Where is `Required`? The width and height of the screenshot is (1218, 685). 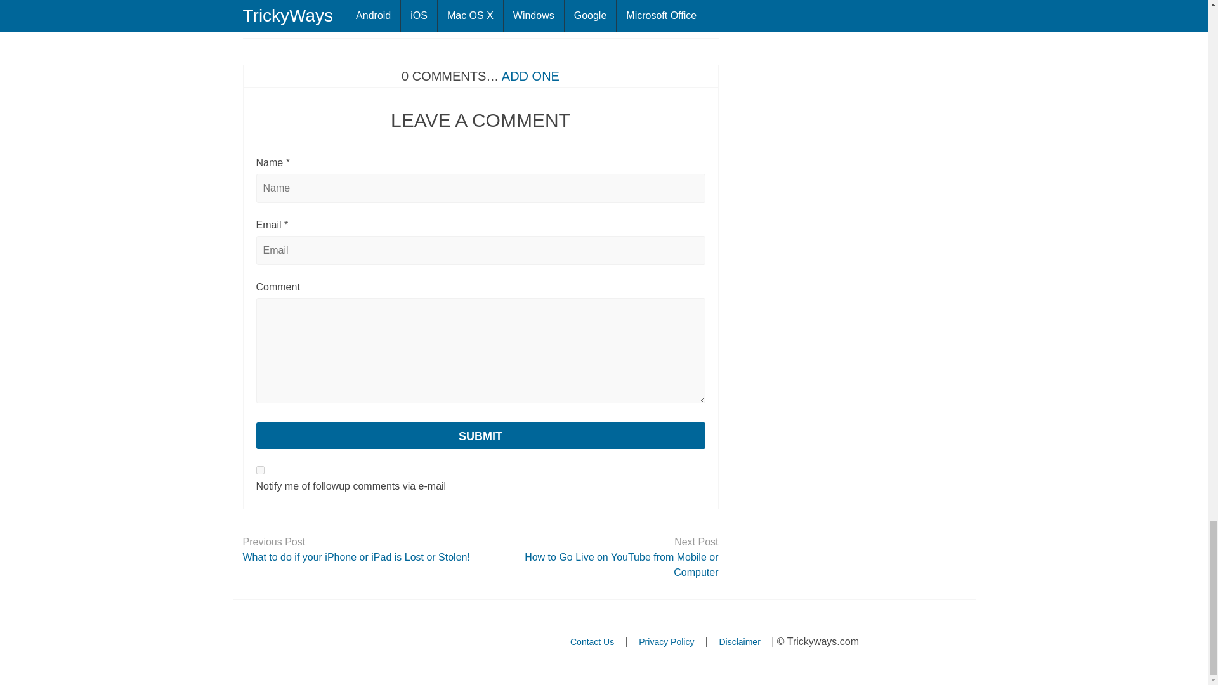
Required is located at coordinates (285, 225).